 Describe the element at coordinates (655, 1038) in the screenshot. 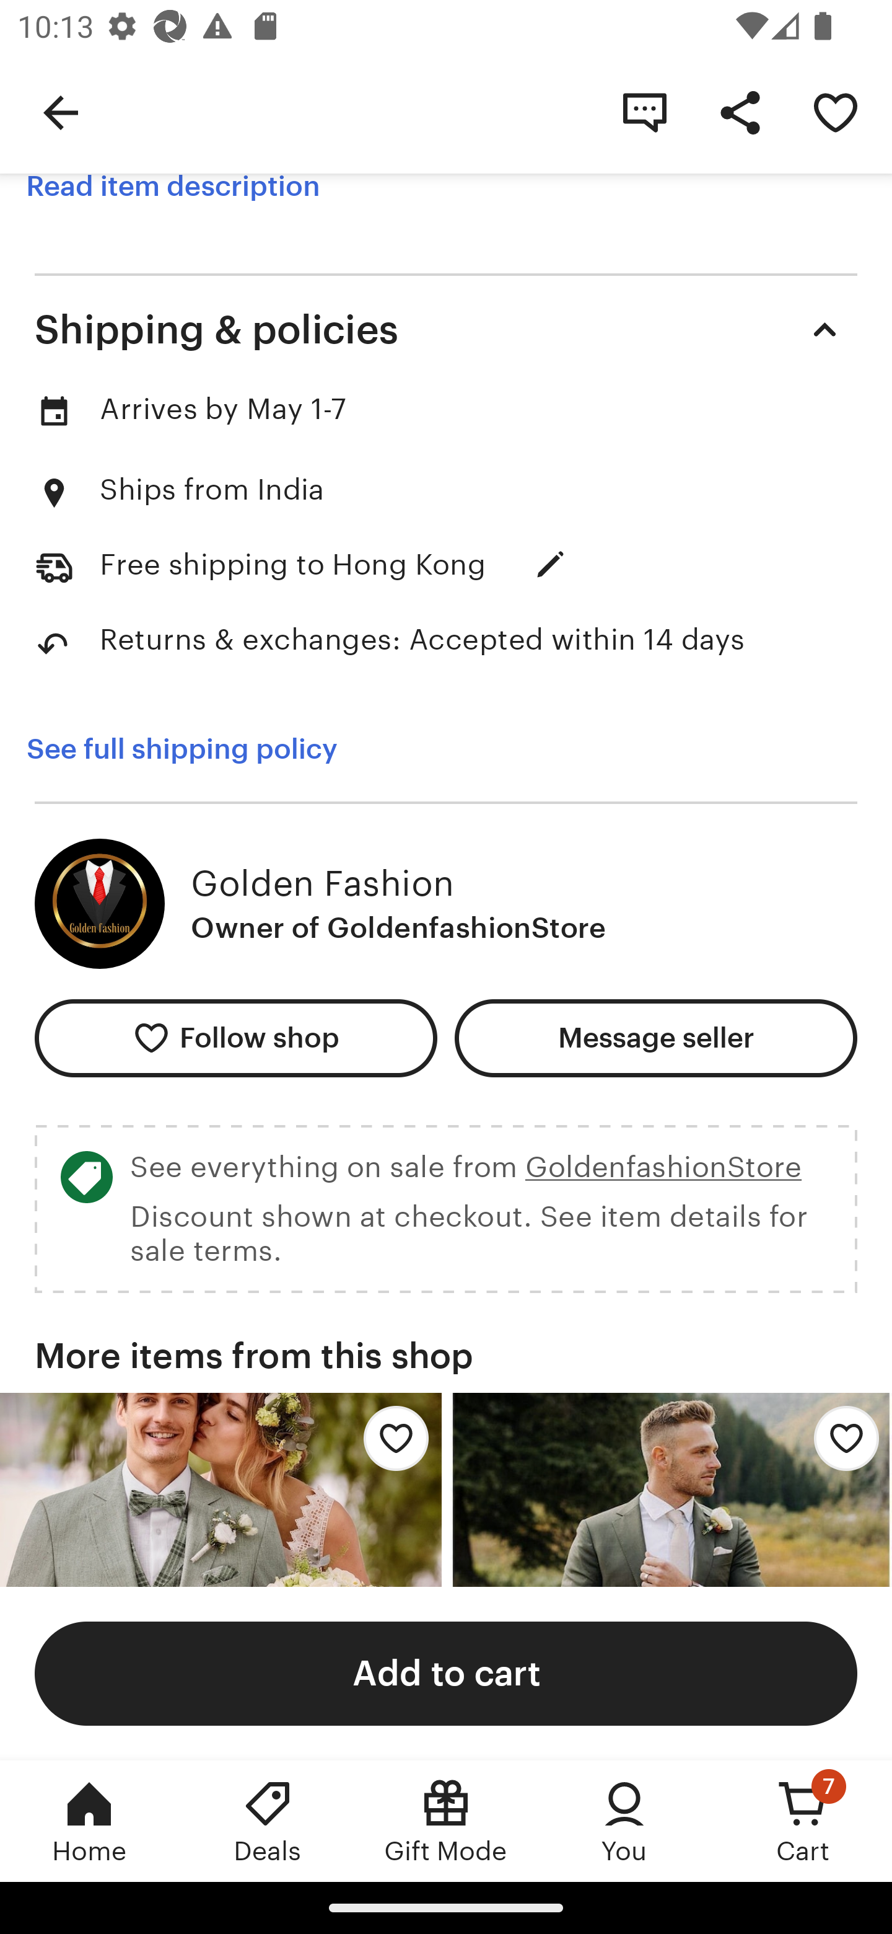

I see `Message seller` at that location.